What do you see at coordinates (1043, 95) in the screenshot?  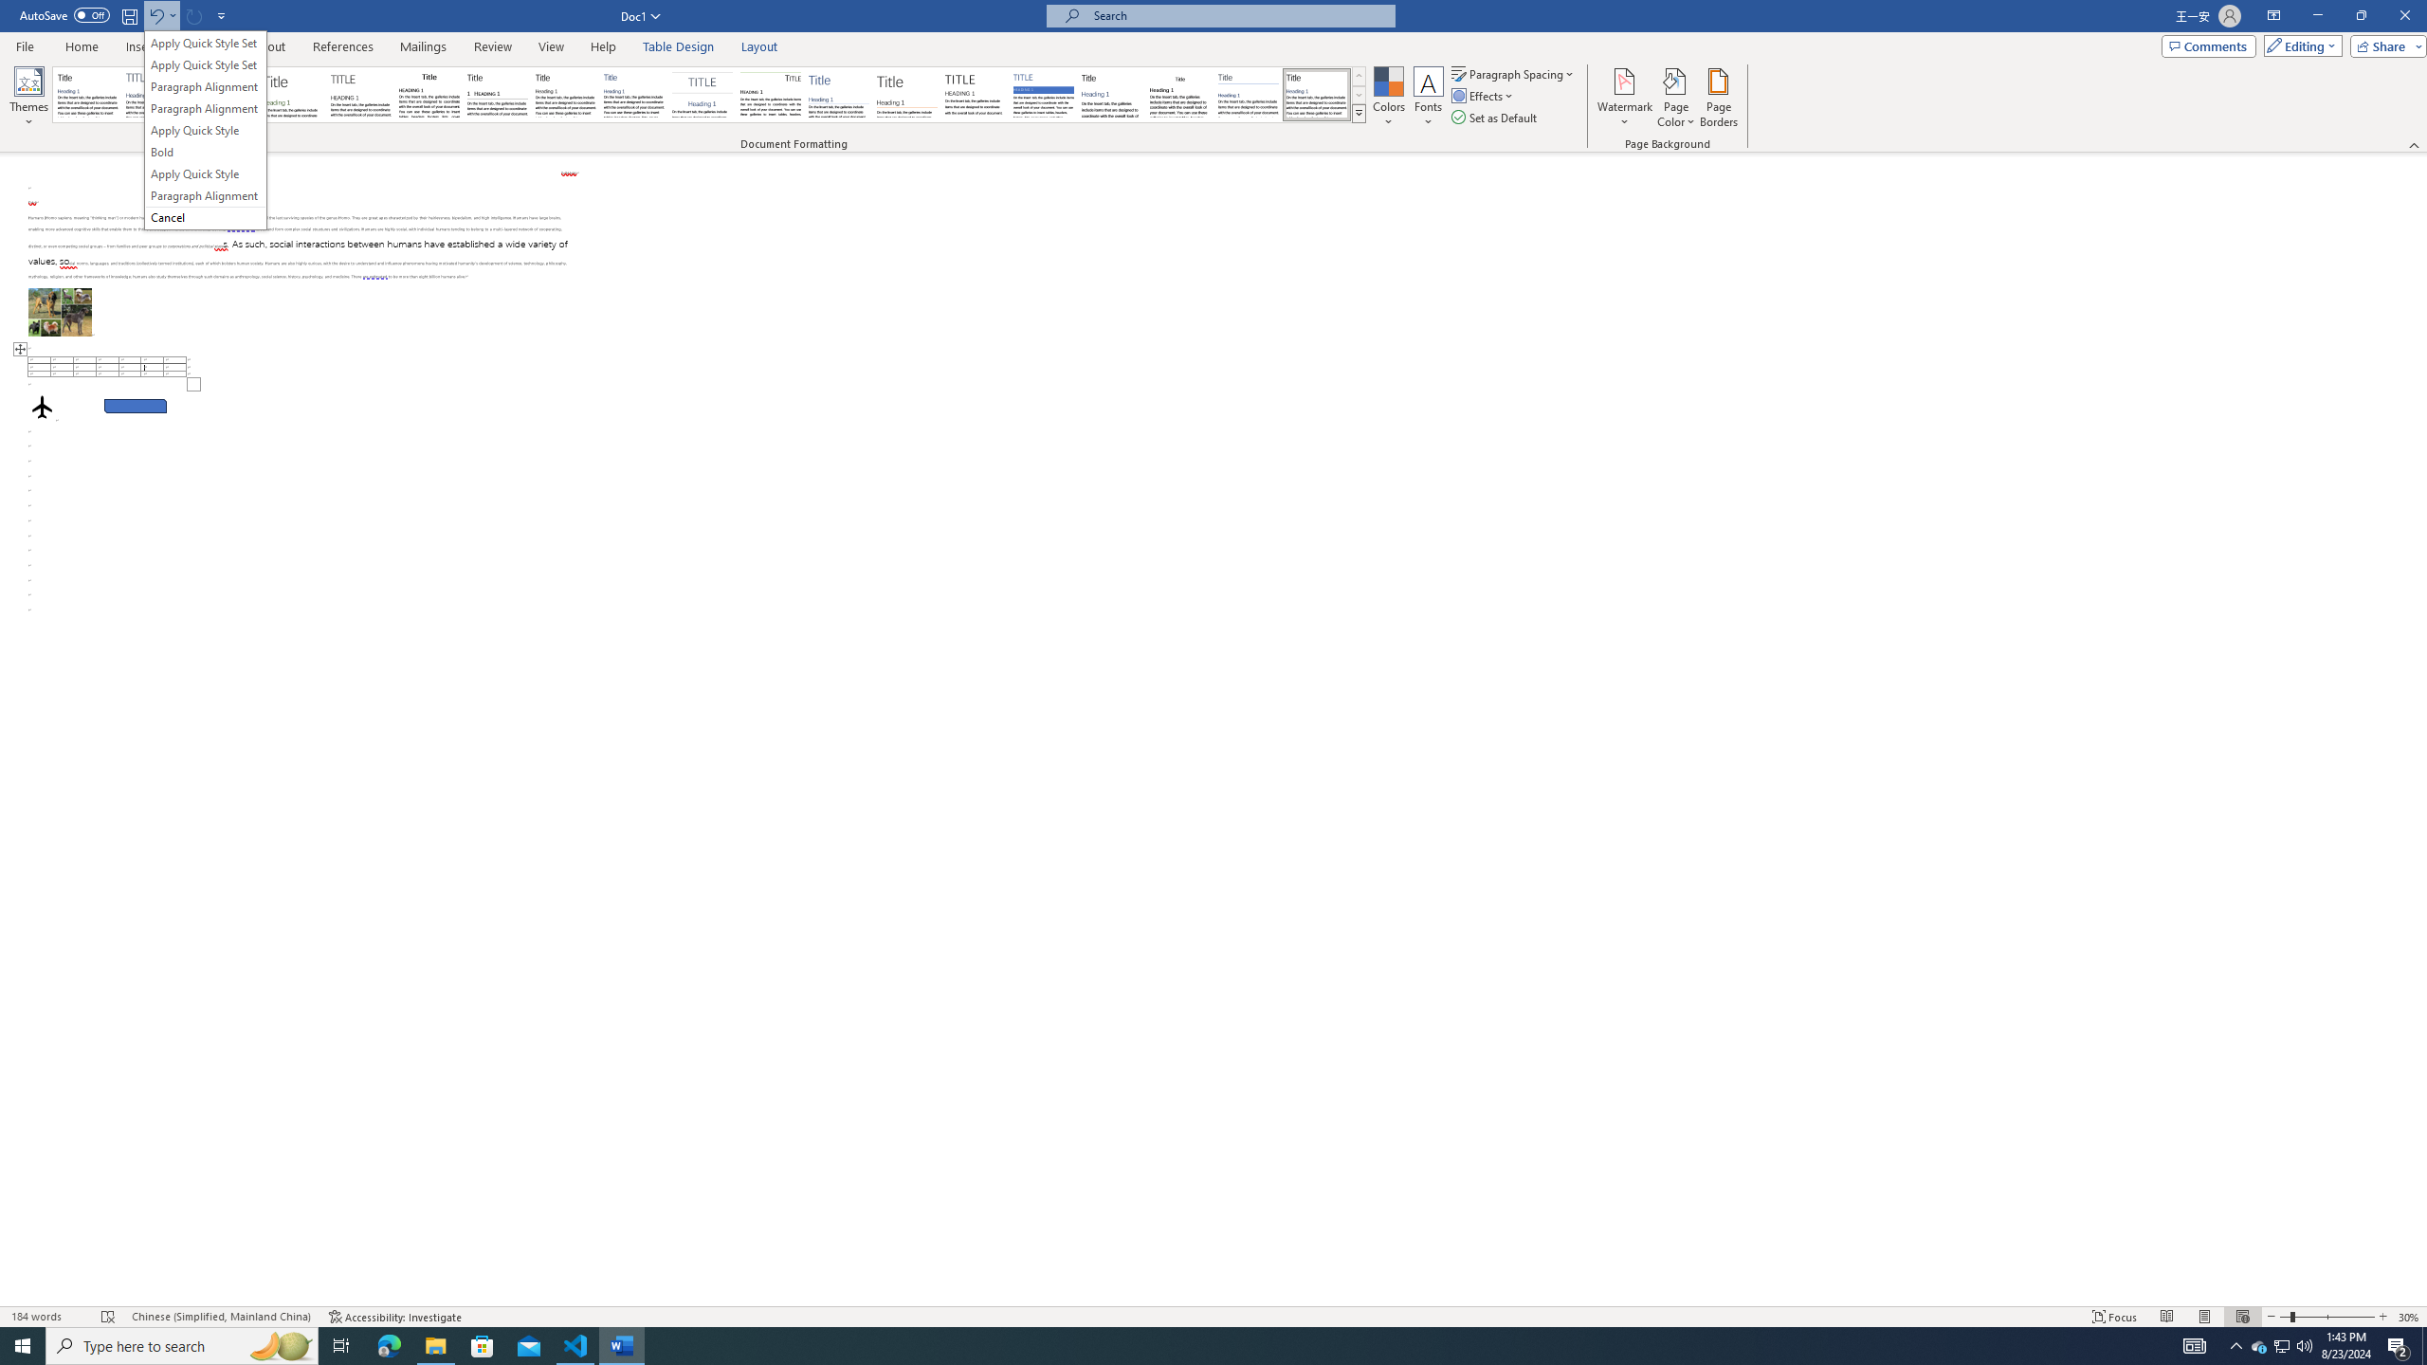 I see `Shaded` at bounding box center [1043, 95].